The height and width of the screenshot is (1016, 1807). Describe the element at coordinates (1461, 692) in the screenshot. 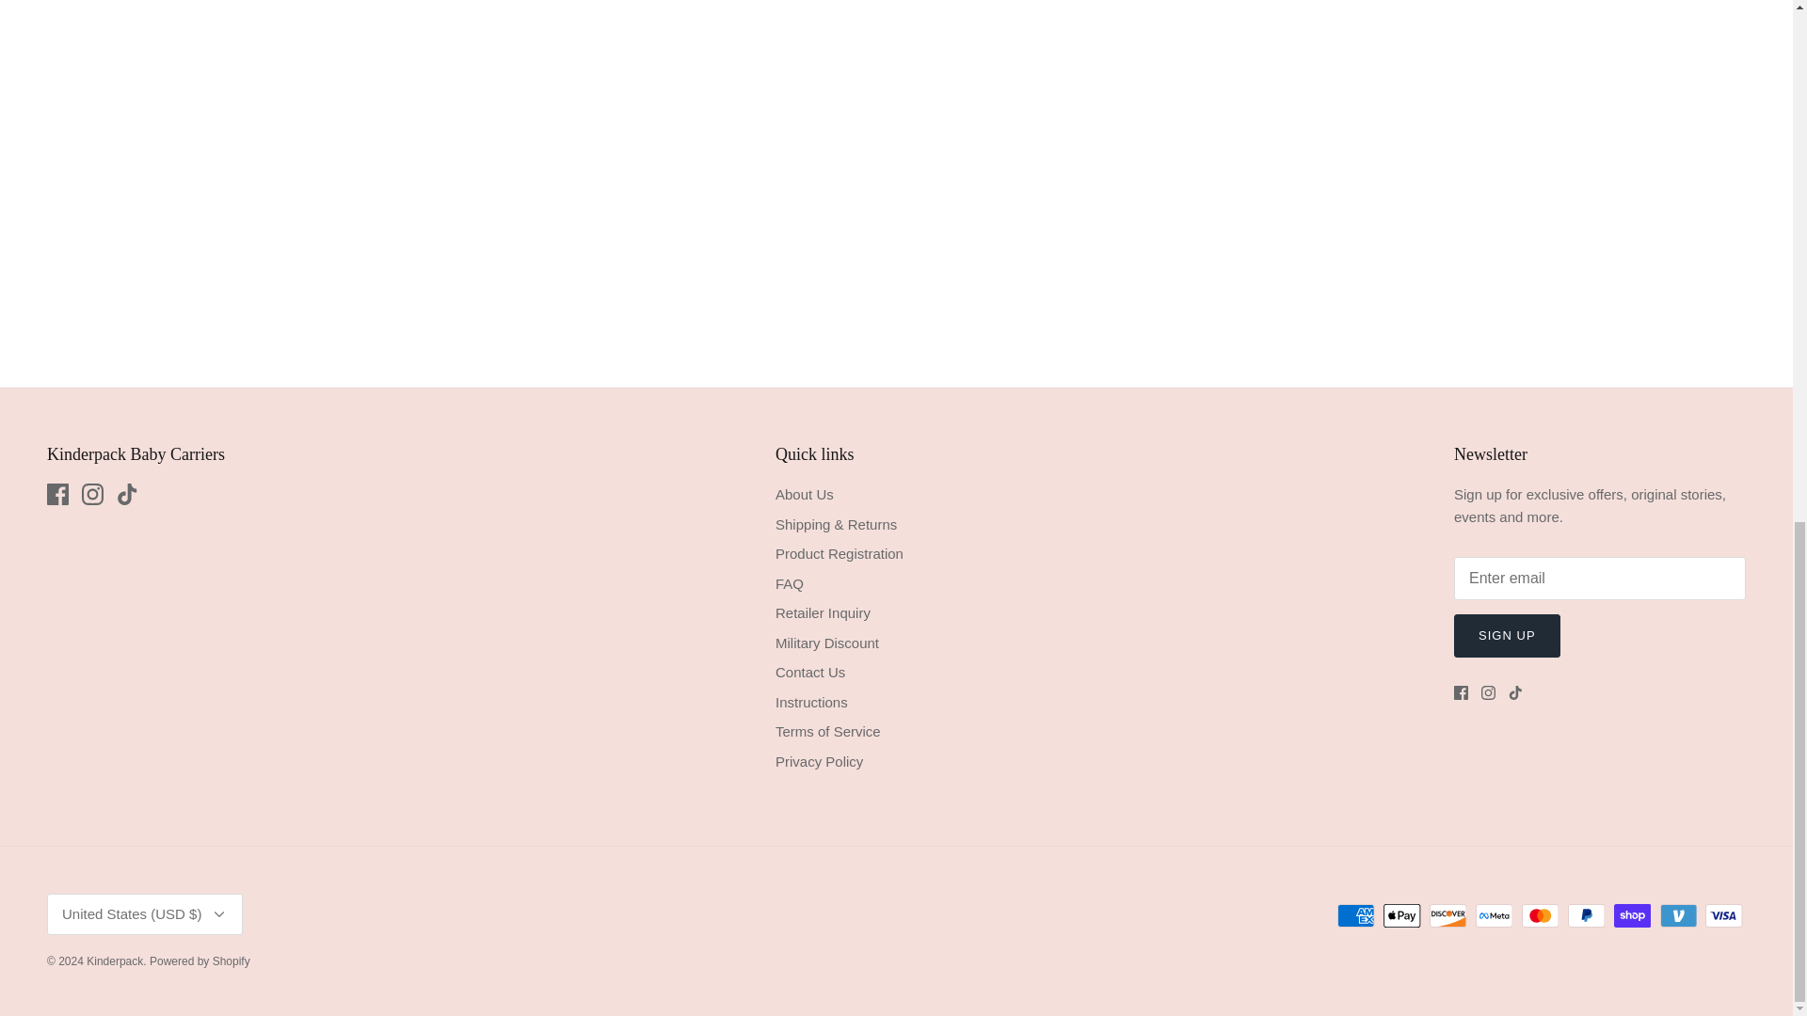

I see `Facebook` at that location.